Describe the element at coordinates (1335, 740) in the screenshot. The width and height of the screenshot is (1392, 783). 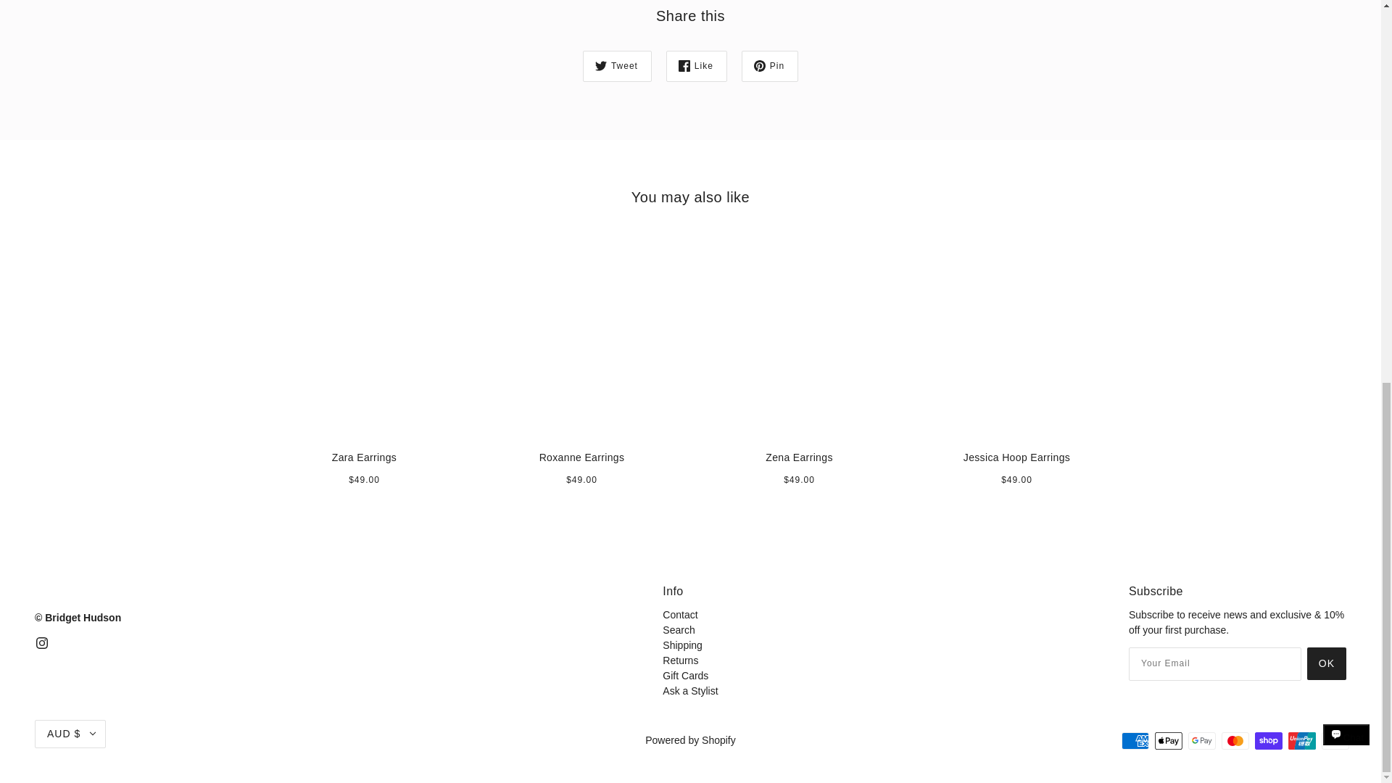
I see `Visa` at that location.